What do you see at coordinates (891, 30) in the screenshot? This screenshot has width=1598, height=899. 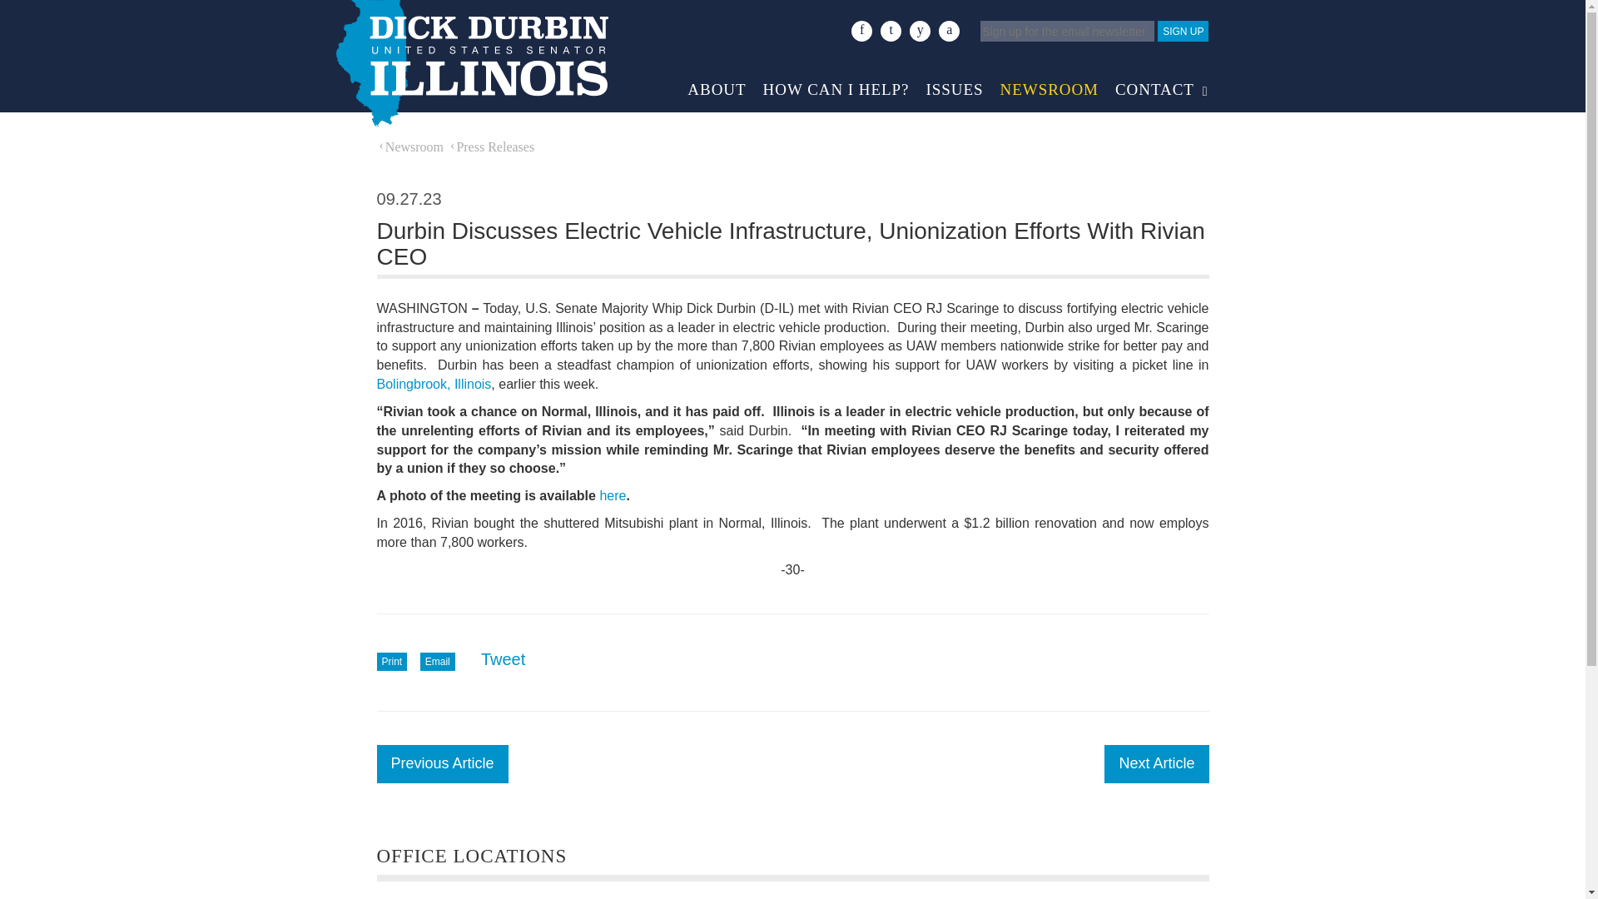 I see `t` at bounding box center [891, 30].